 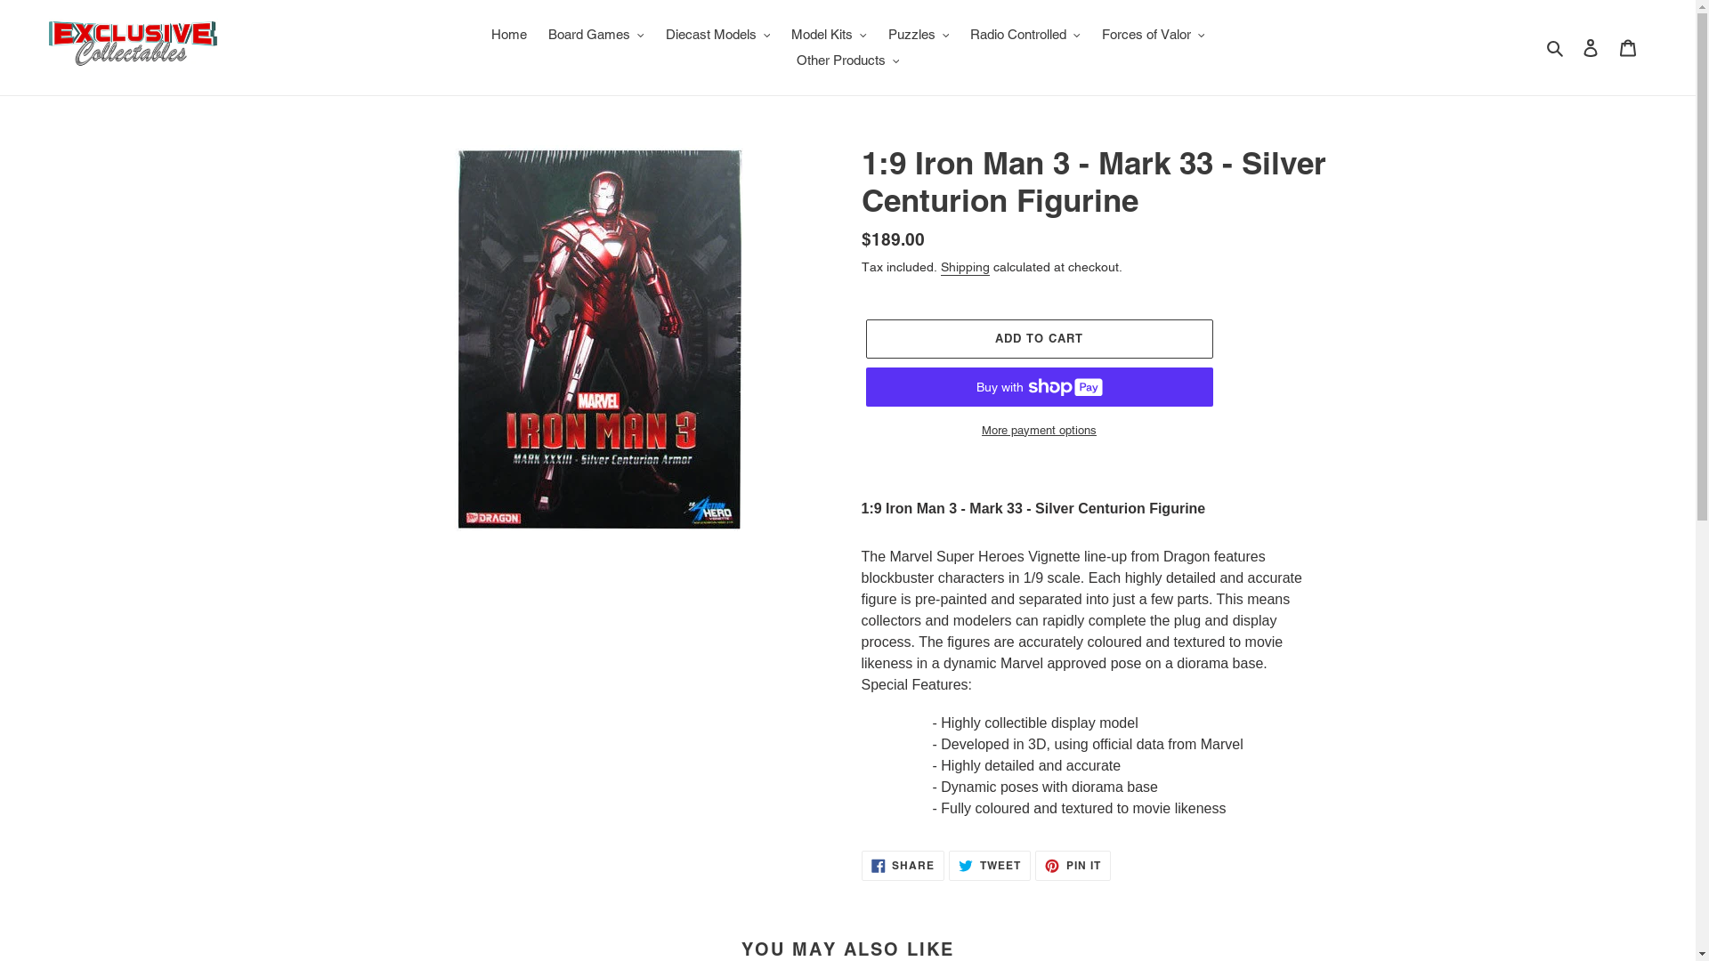 I want to click on Search, so click(x=1556, y=48).